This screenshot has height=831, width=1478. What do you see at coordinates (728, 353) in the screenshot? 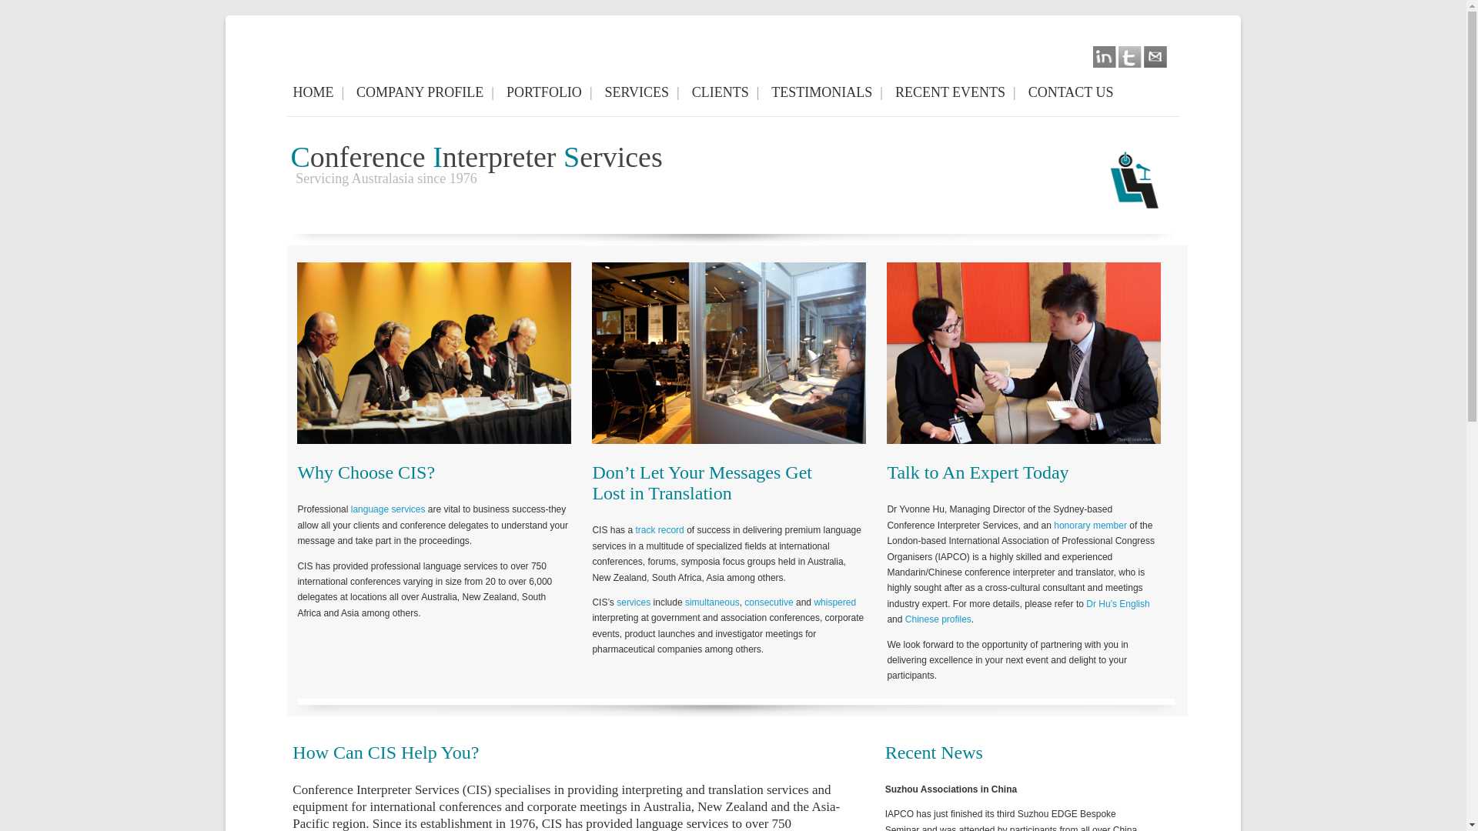
I see `Premium interpreter language services` at bounding box center [728, 353].